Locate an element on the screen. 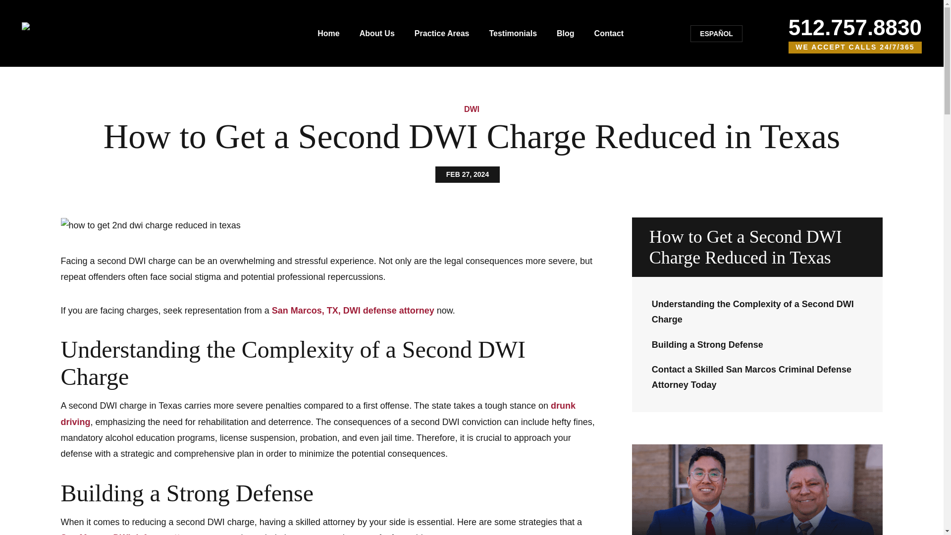 Image resolution: width=951 pixels, height=535 pixels. Practice Areas is located at coordinates (442, 33).